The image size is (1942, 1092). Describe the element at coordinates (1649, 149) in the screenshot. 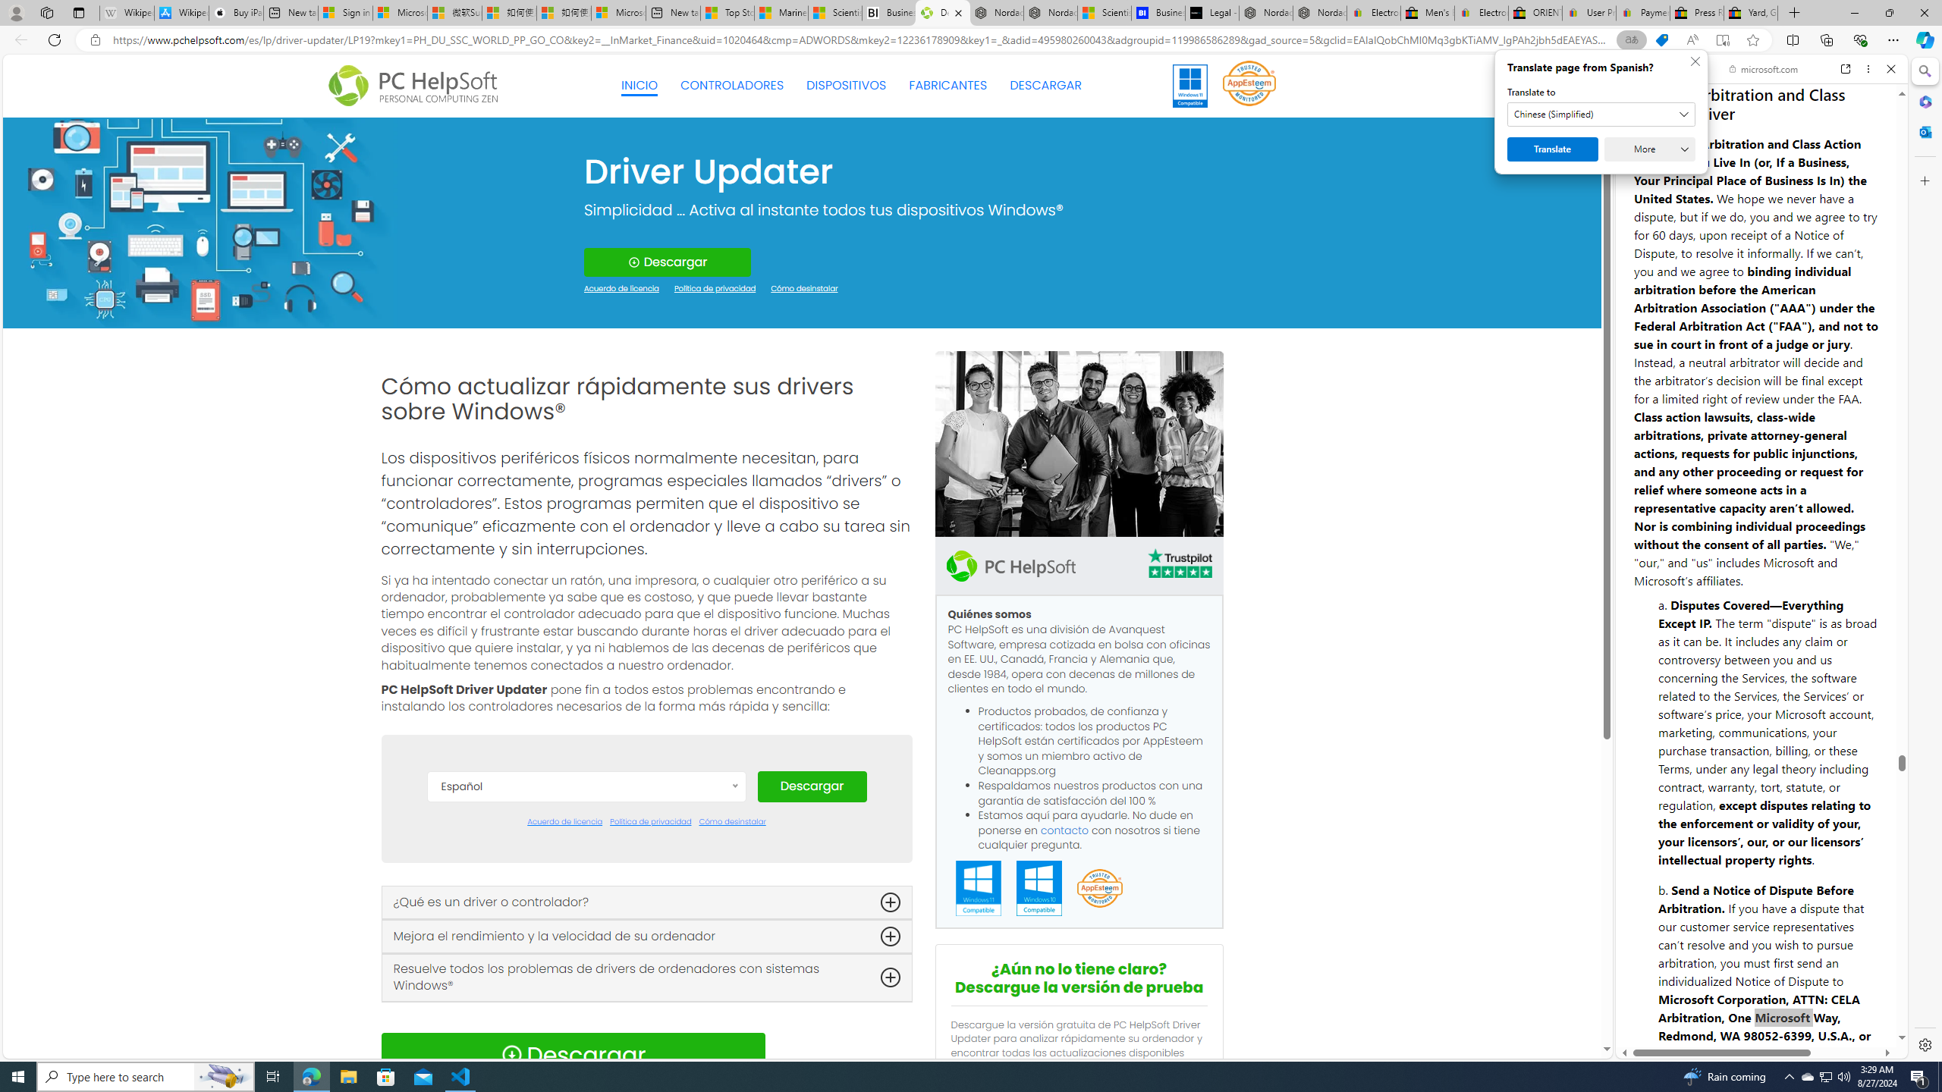

I see `More` at that location.